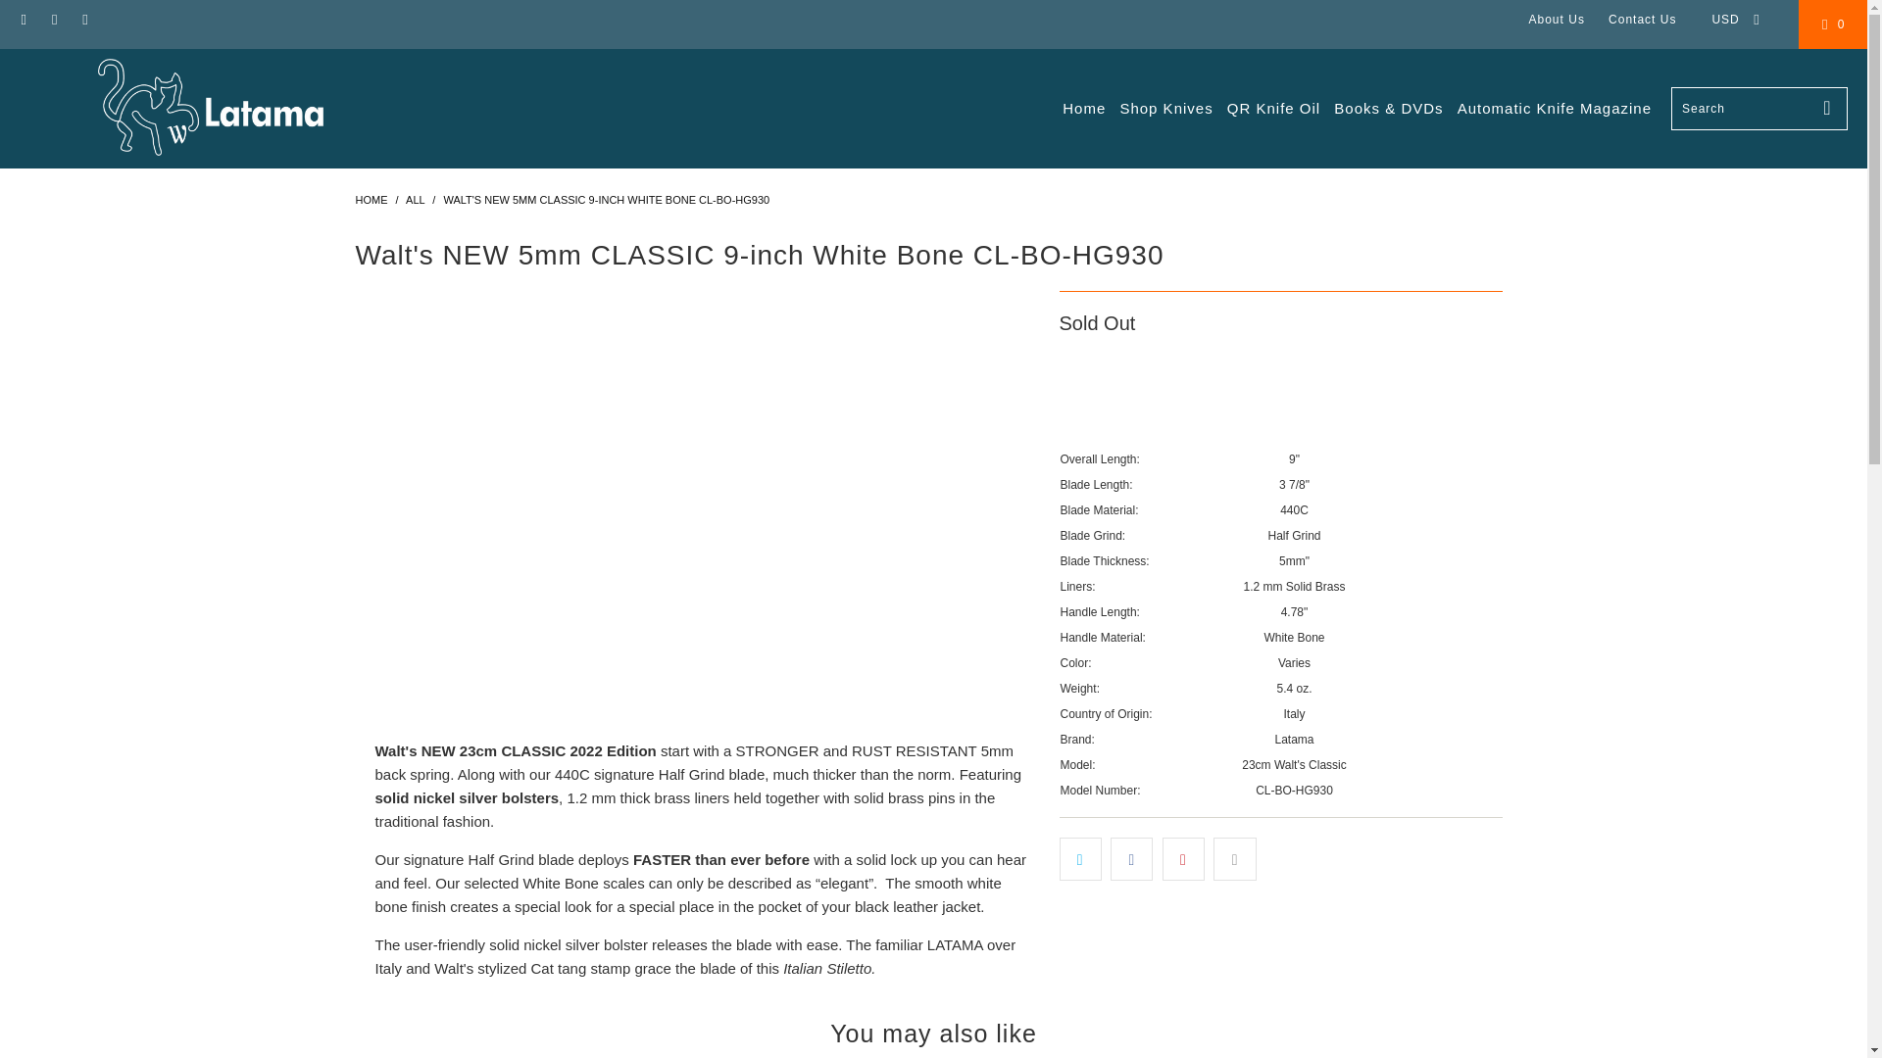  I want to click on Share this on Pinterest, so click(1183, 858).